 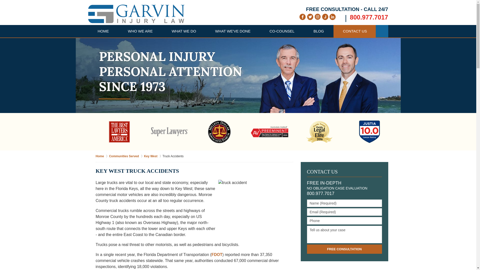 I want to click on Instagram, so click(x=317, y=16).